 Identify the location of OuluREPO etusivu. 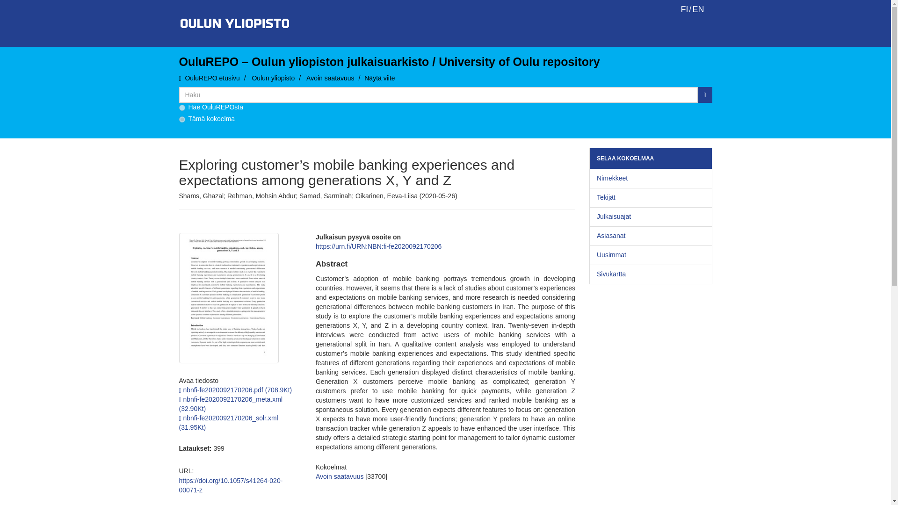
(212, 78).